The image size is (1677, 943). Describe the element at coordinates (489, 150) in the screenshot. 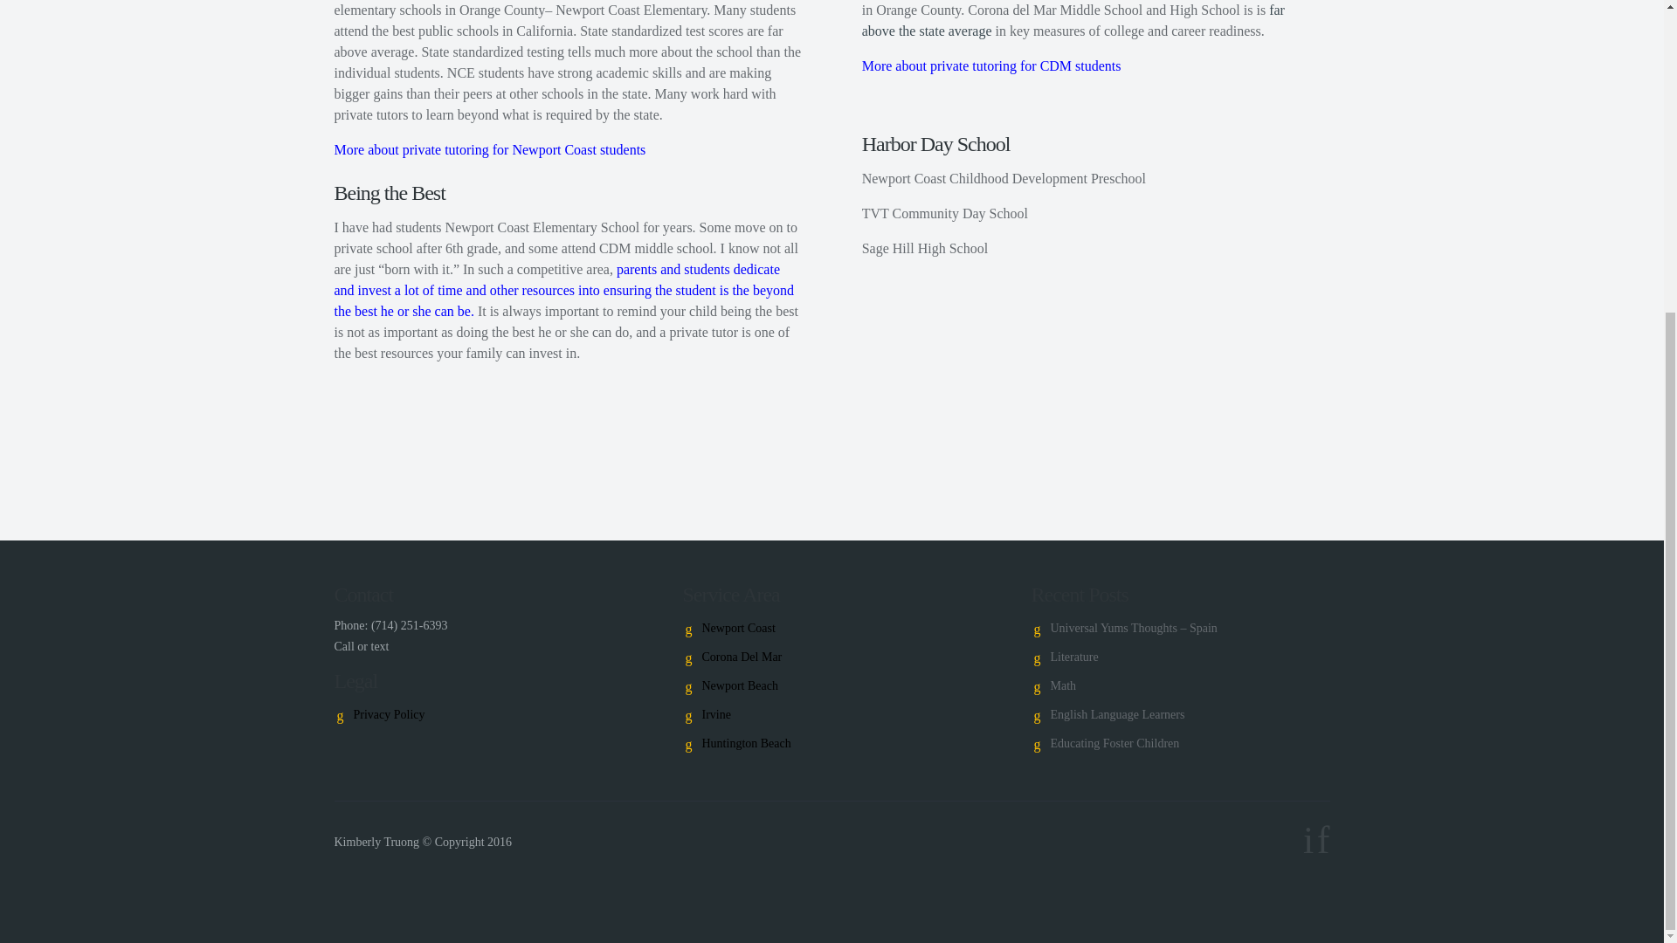

I see `More about private tutoring for Newport Coast students` at that location.